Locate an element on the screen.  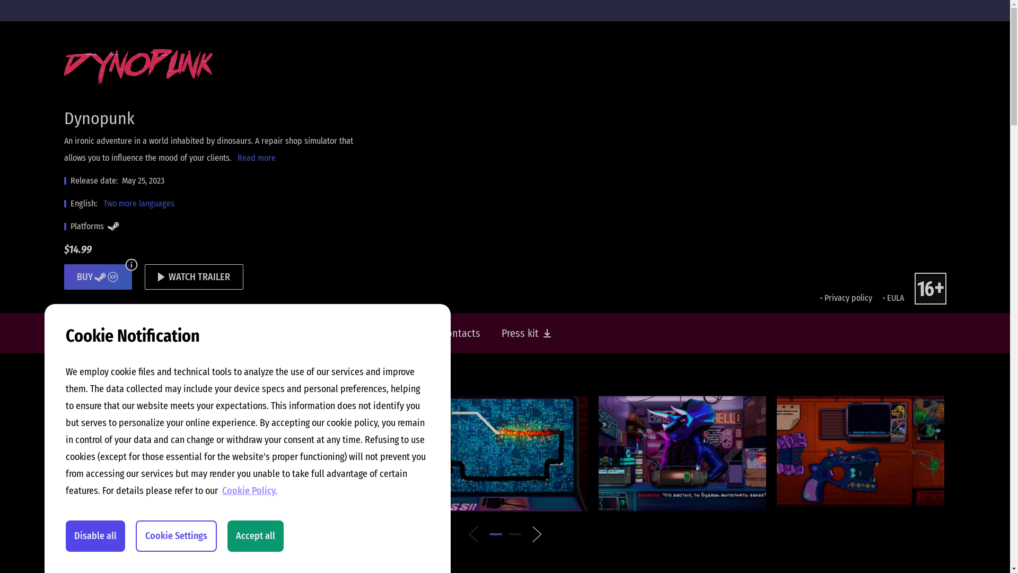
Read more is located at coordinates (257, 158).